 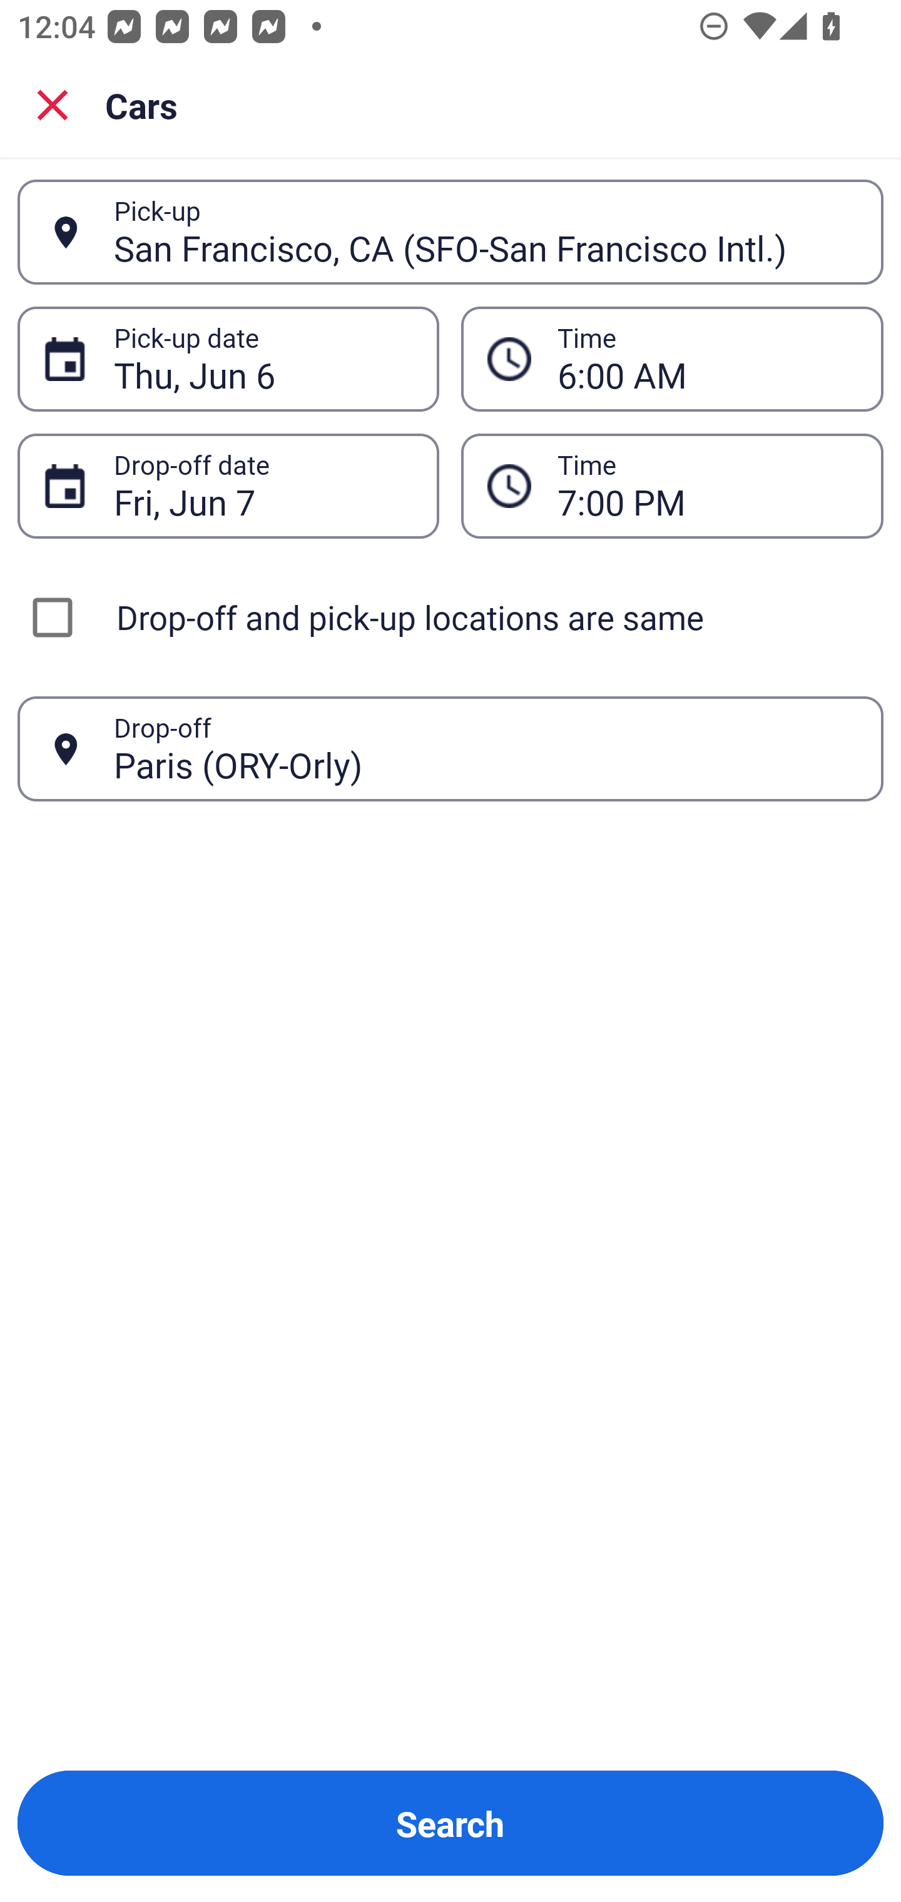 What do you see at coordinates (228, 486) in the screenshot?
I see `Fri, Jun 7 Drop-off date` at bounding box center [228, 486].